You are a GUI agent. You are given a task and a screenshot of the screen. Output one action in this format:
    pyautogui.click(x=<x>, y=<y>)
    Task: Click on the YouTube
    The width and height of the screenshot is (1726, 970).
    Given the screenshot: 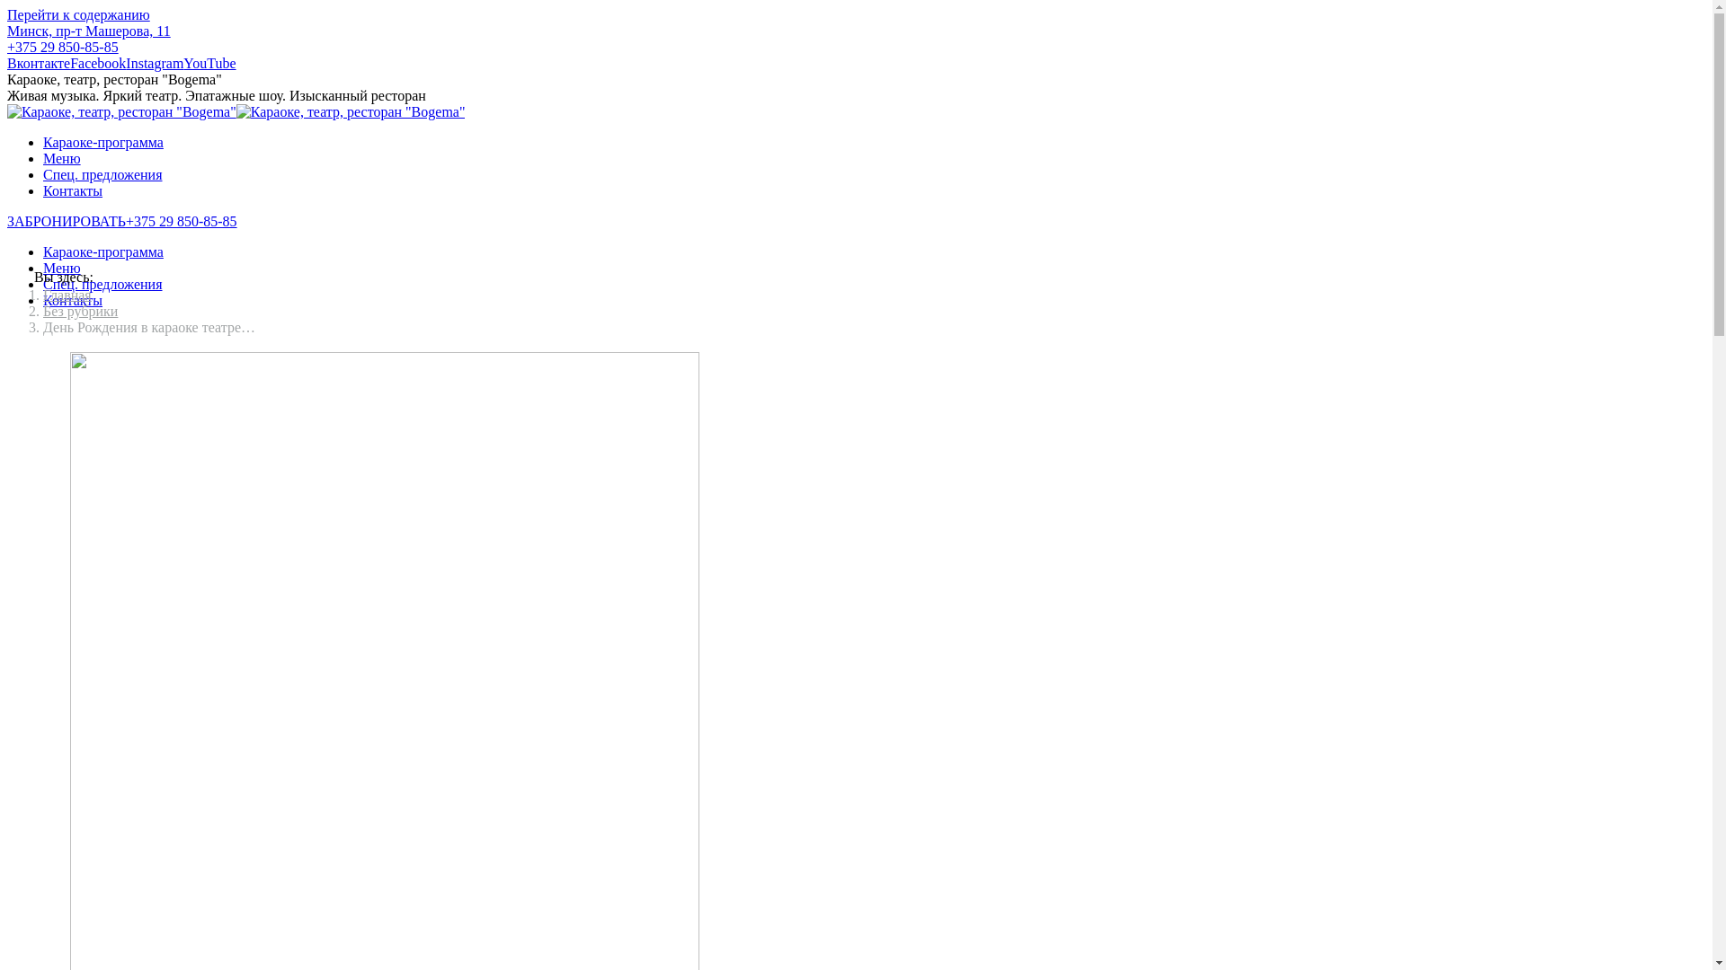 What is the action you would take?
    pyautogui.click(x=209, y=63)
    